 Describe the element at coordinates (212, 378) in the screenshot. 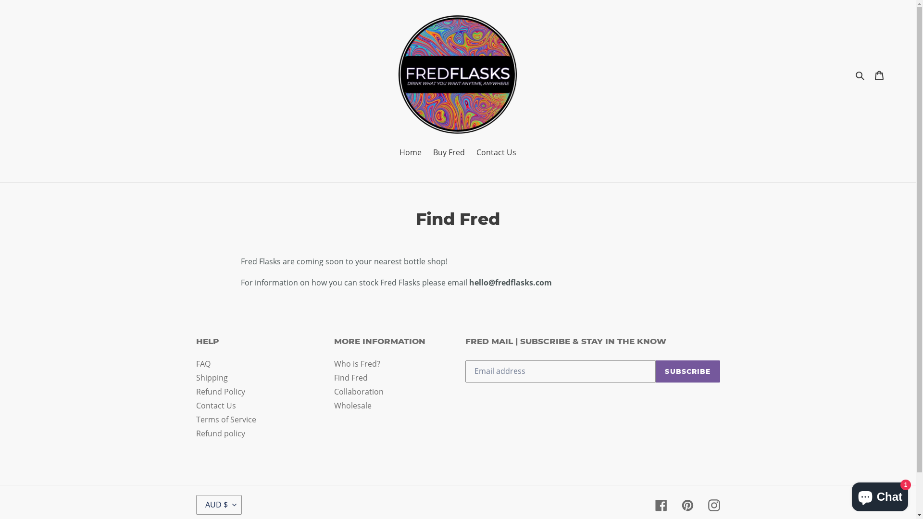

I see `Shipping` at that location.